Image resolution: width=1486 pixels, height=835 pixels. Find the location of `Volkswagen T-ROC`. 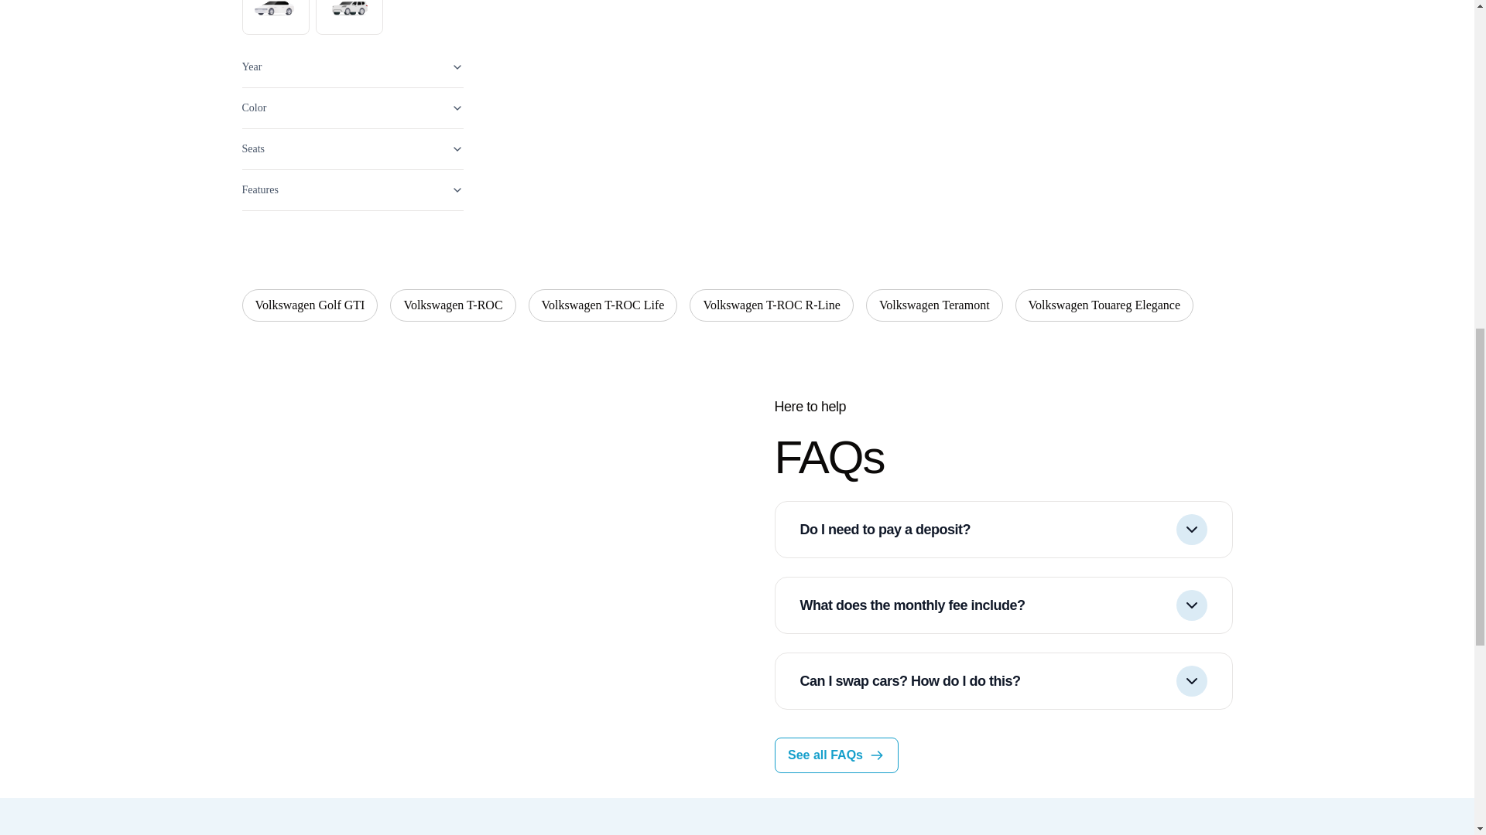

Volkswagen T-ROC is located at coordinates (452, 305).